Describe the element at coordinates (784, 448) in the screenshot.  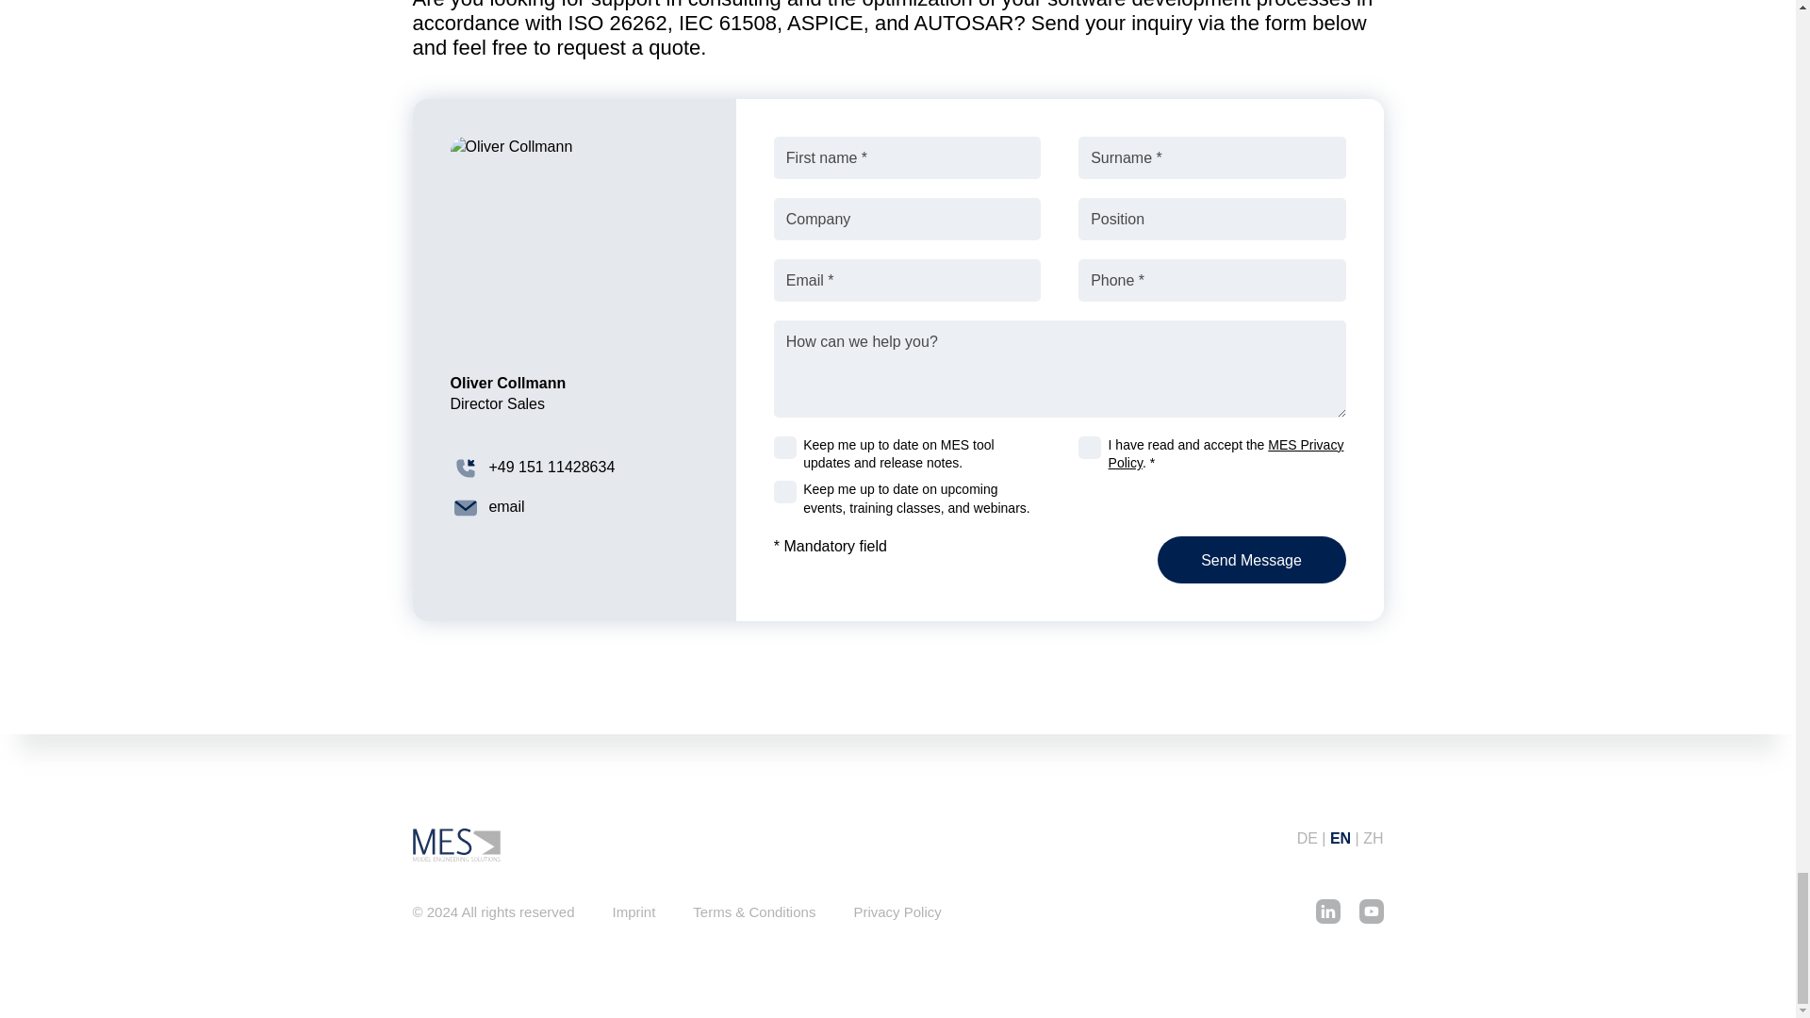
I see `Keep me up to date on MES tool updates and release notes.` at that location.